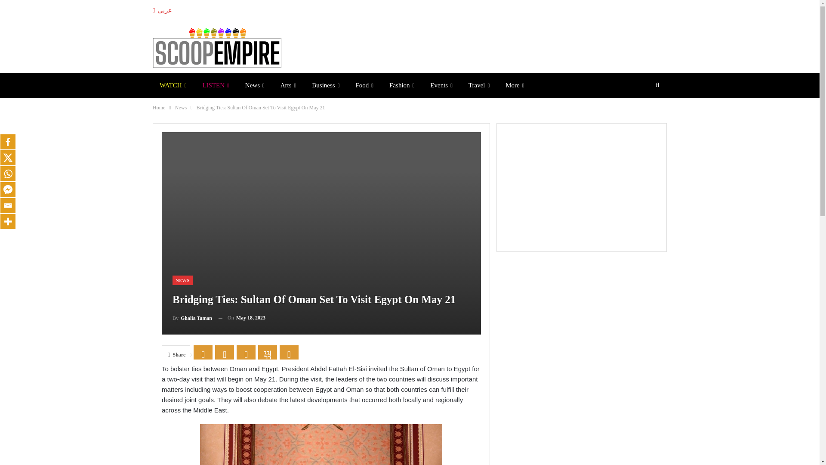 Image resolution: width=826 pixels, height=465 pixels. I want to click on News, so click(255, 85).